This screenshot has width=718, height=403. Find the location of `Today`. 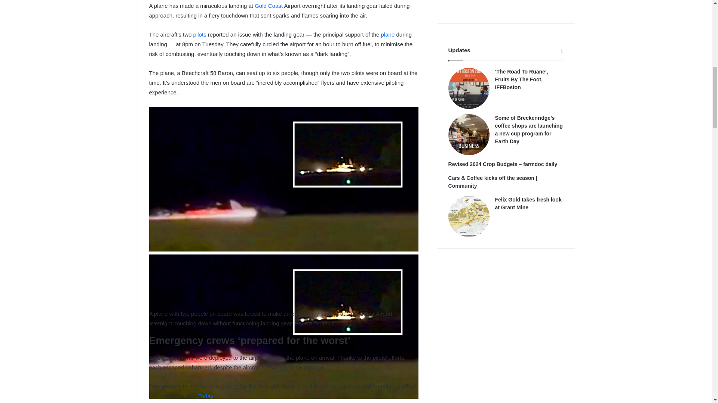

Today is located at coordinates (205, 396).